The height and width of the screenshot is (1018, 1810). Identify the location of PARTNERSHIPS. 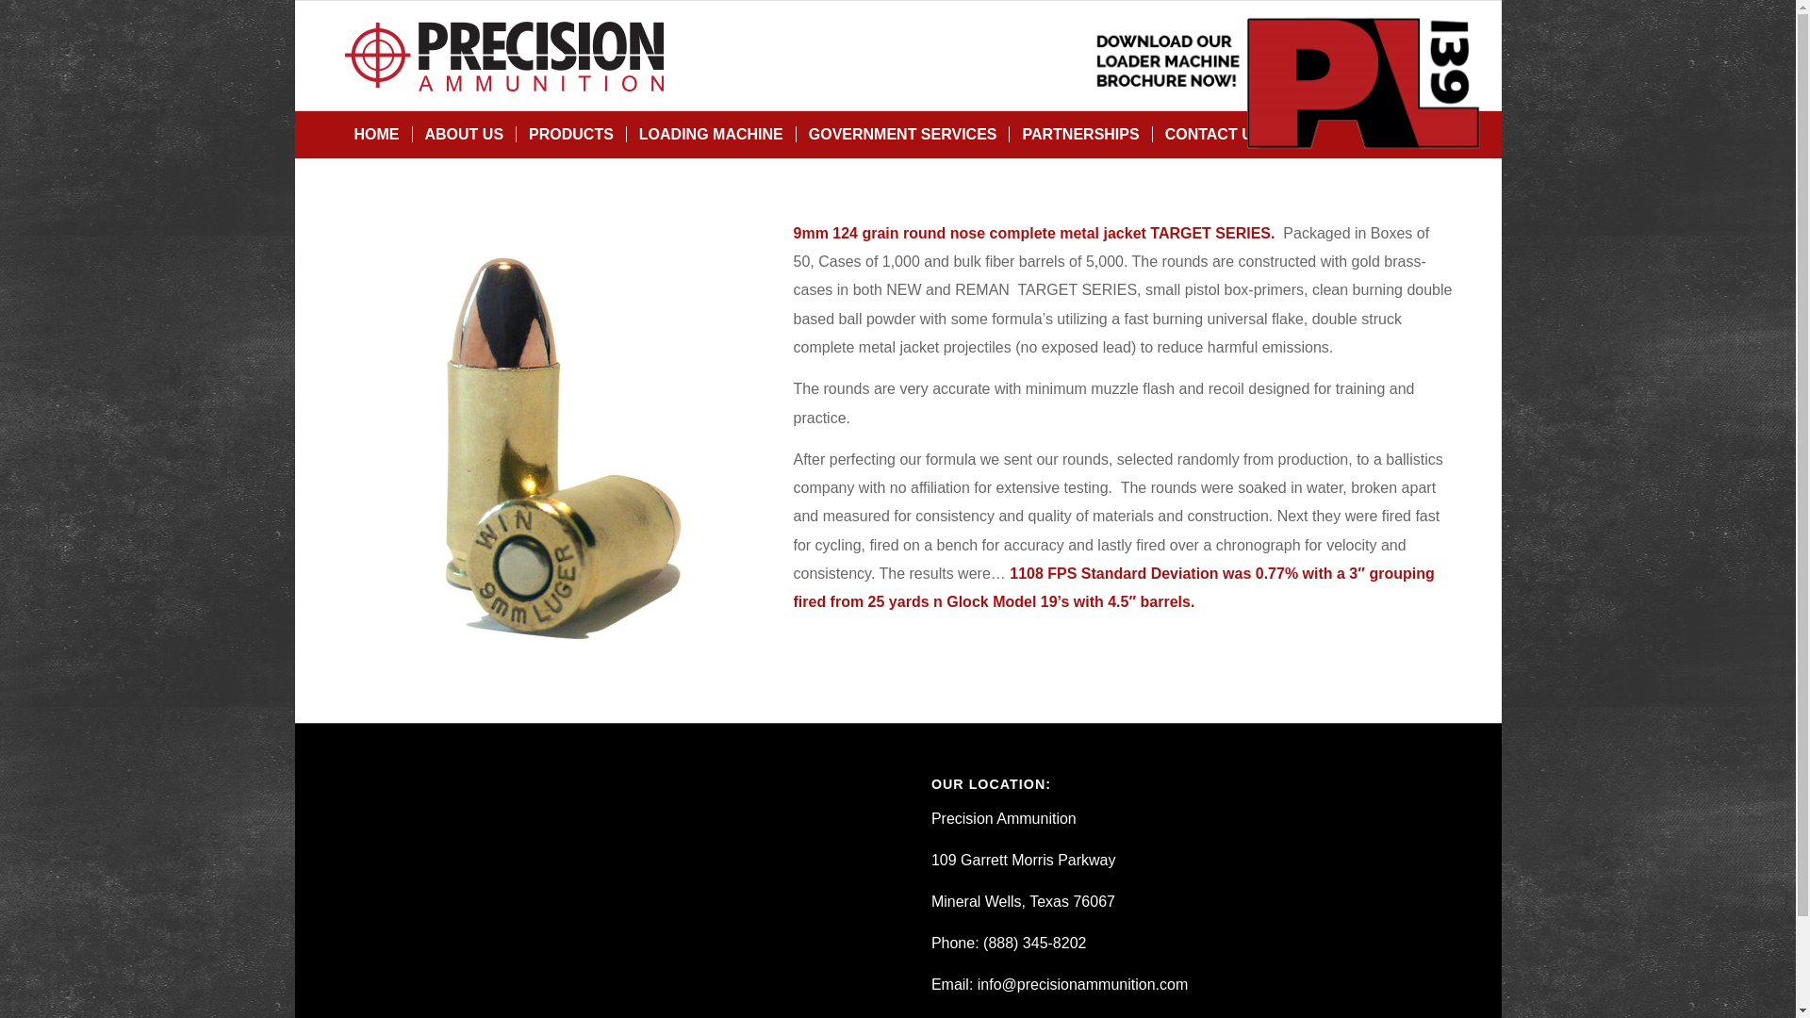
(1079, 134).